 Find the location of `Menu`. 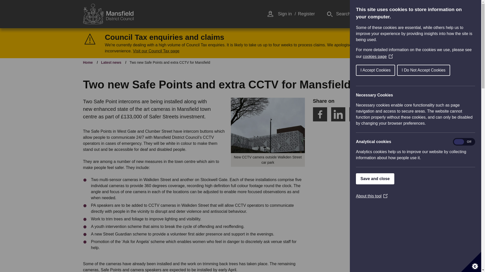

Menu is located at coordinates (377, 14).